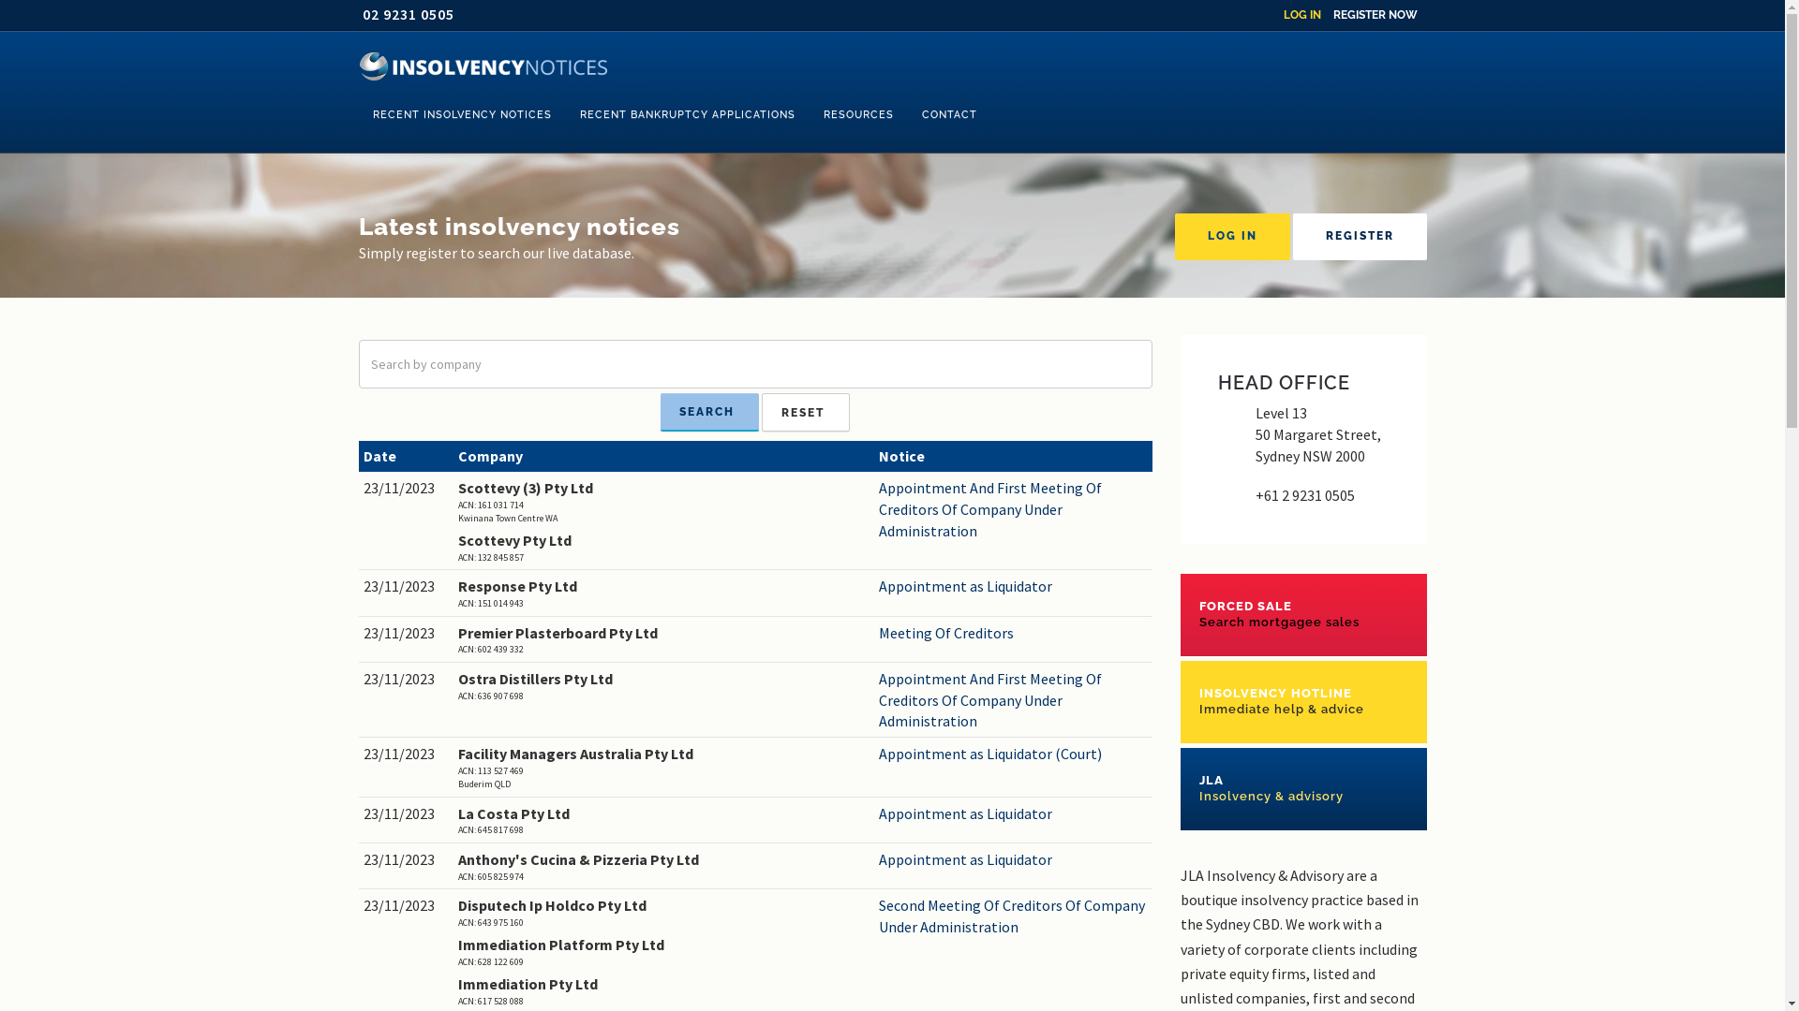 This screenshot has height=1011, width=1799. I want to click on REGISTER NOW, so click(1375, 15).